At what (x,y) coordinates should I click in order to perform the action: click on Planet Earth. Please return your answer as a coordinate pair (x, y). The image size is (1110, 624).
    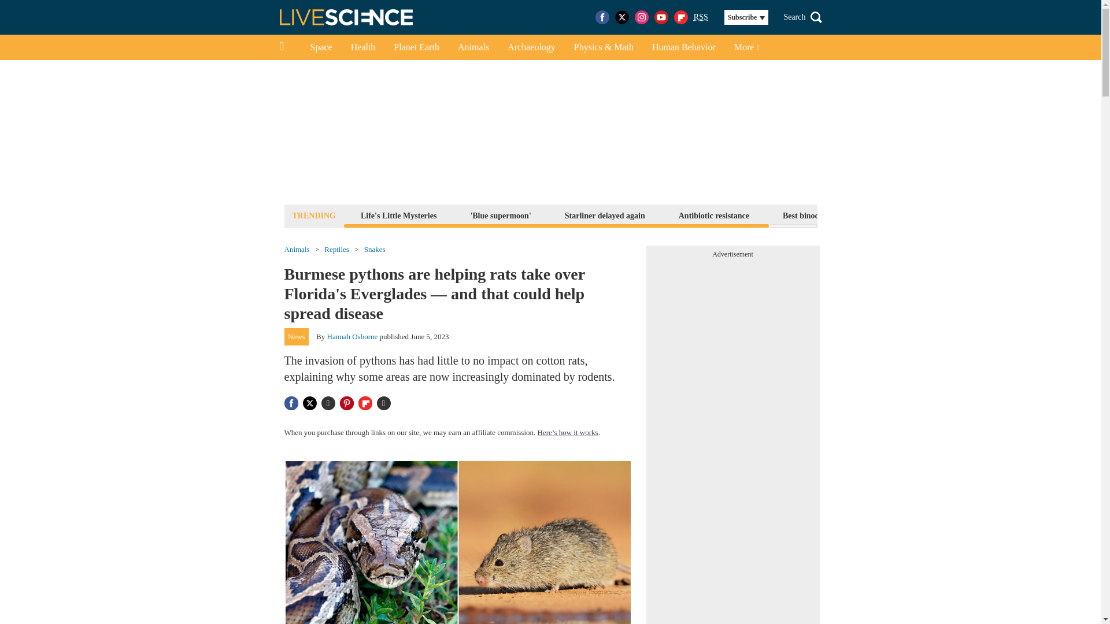
    Looking at the image, I should click on (416, 47).